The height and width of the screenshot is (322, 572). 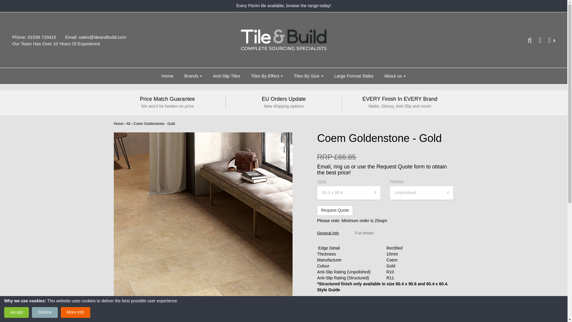 I want to click on Tiles By Effect, so click(x=267, y=76).